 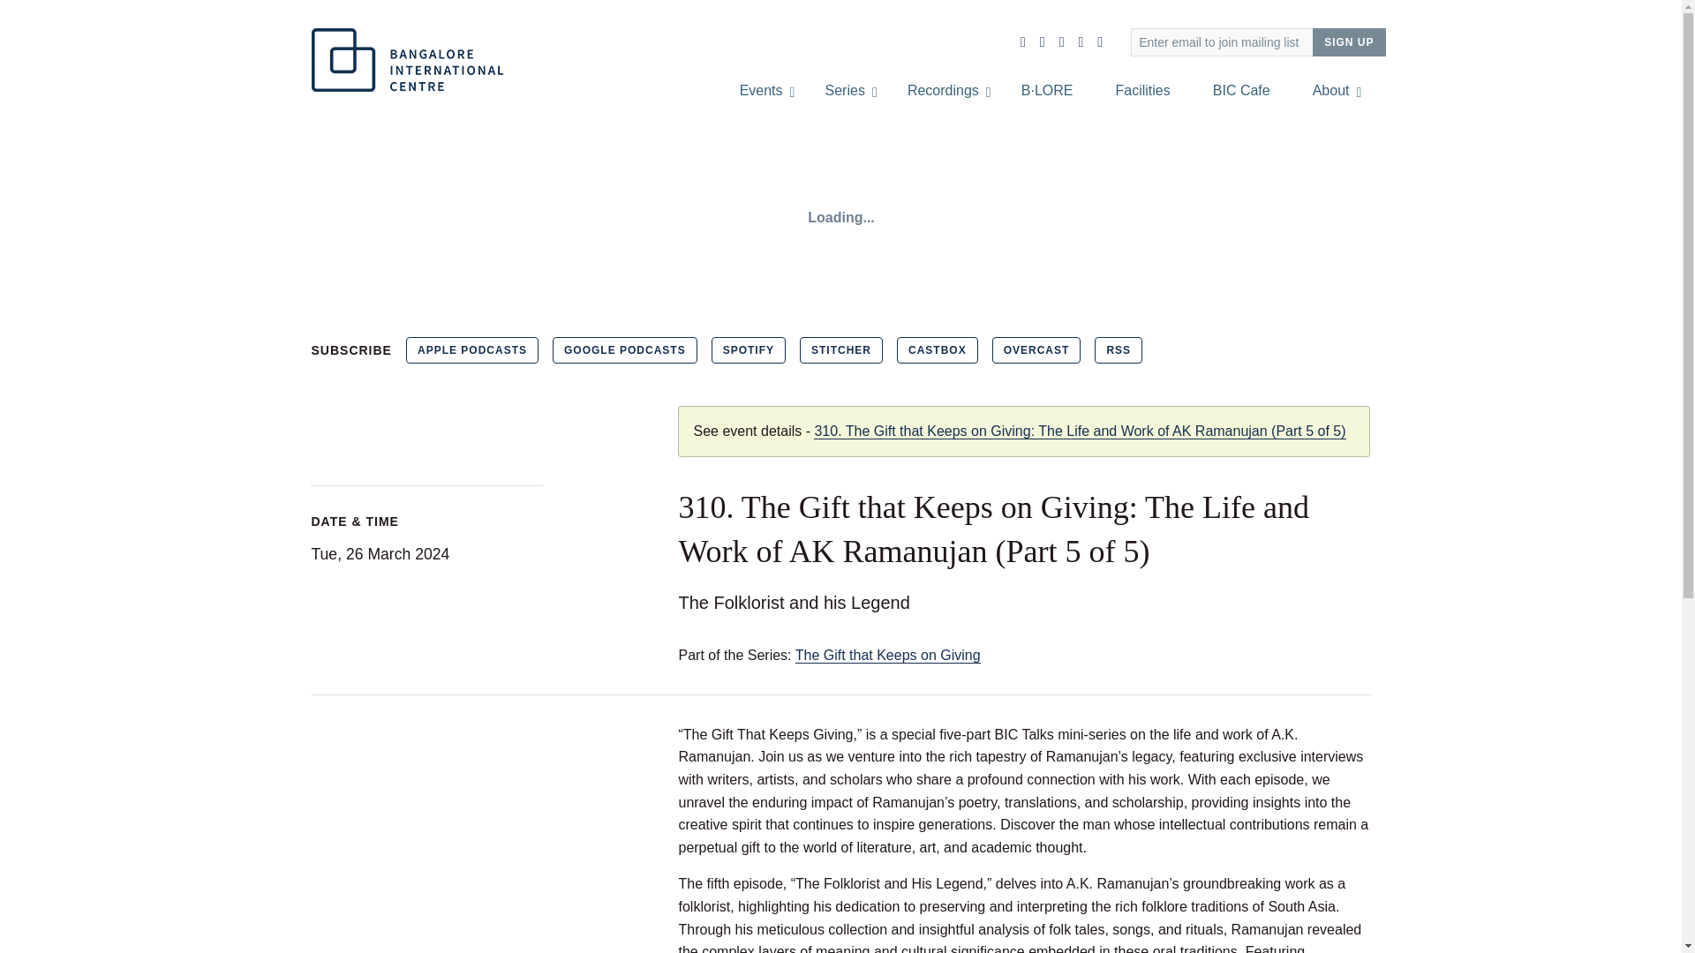 I want to click on Series, so click(x=845, y=90).